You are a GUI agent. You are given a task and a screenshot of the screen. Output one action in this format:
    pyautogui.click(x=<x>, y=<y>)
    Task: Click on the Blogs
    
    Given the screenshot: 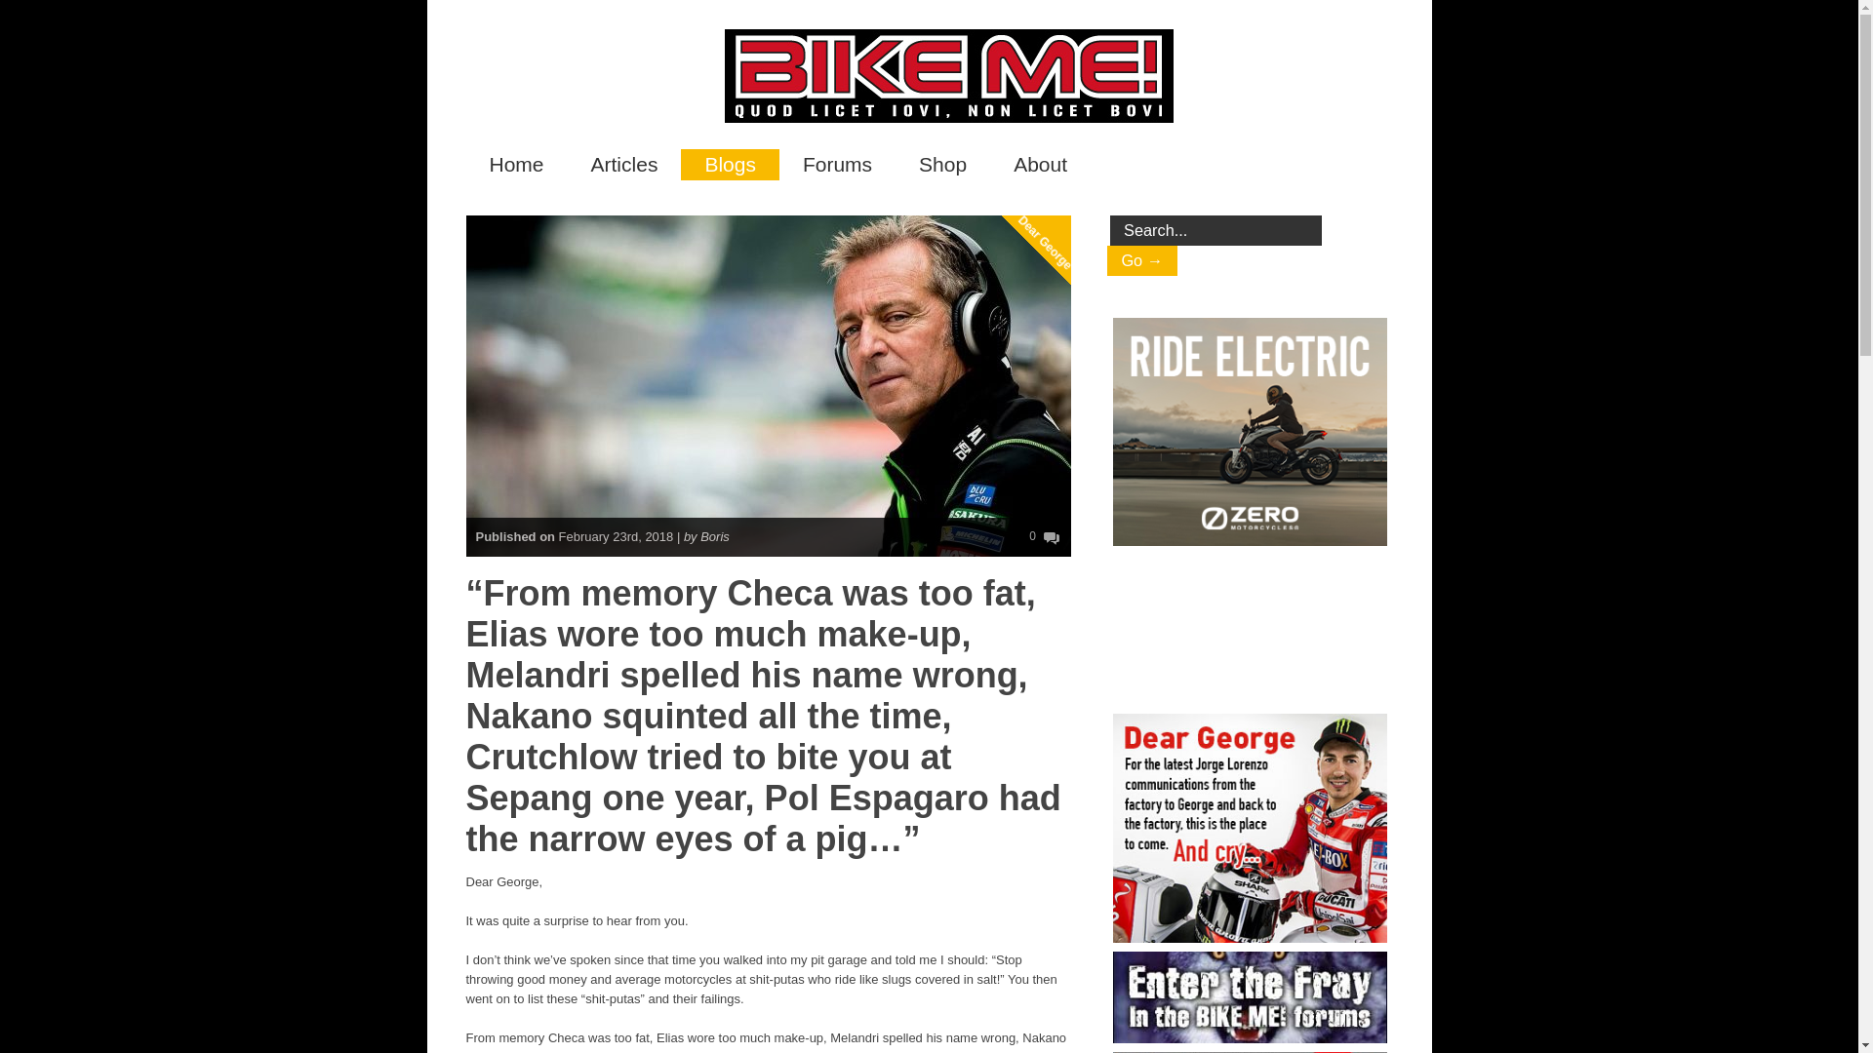 What is the action you would take?
    pyautogui.click(x=730, y=164)
    